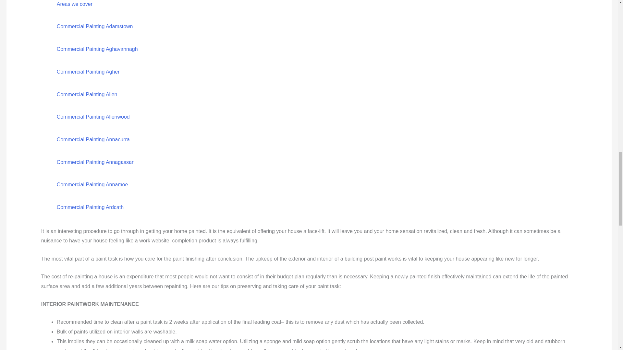 Image resolution: width=623 pixels, height=350 pixels. What do you see at coordinates (95, 26) in the screenshot?
I see `Commercial Painting Adamstown` at bounding box center [95, 26].